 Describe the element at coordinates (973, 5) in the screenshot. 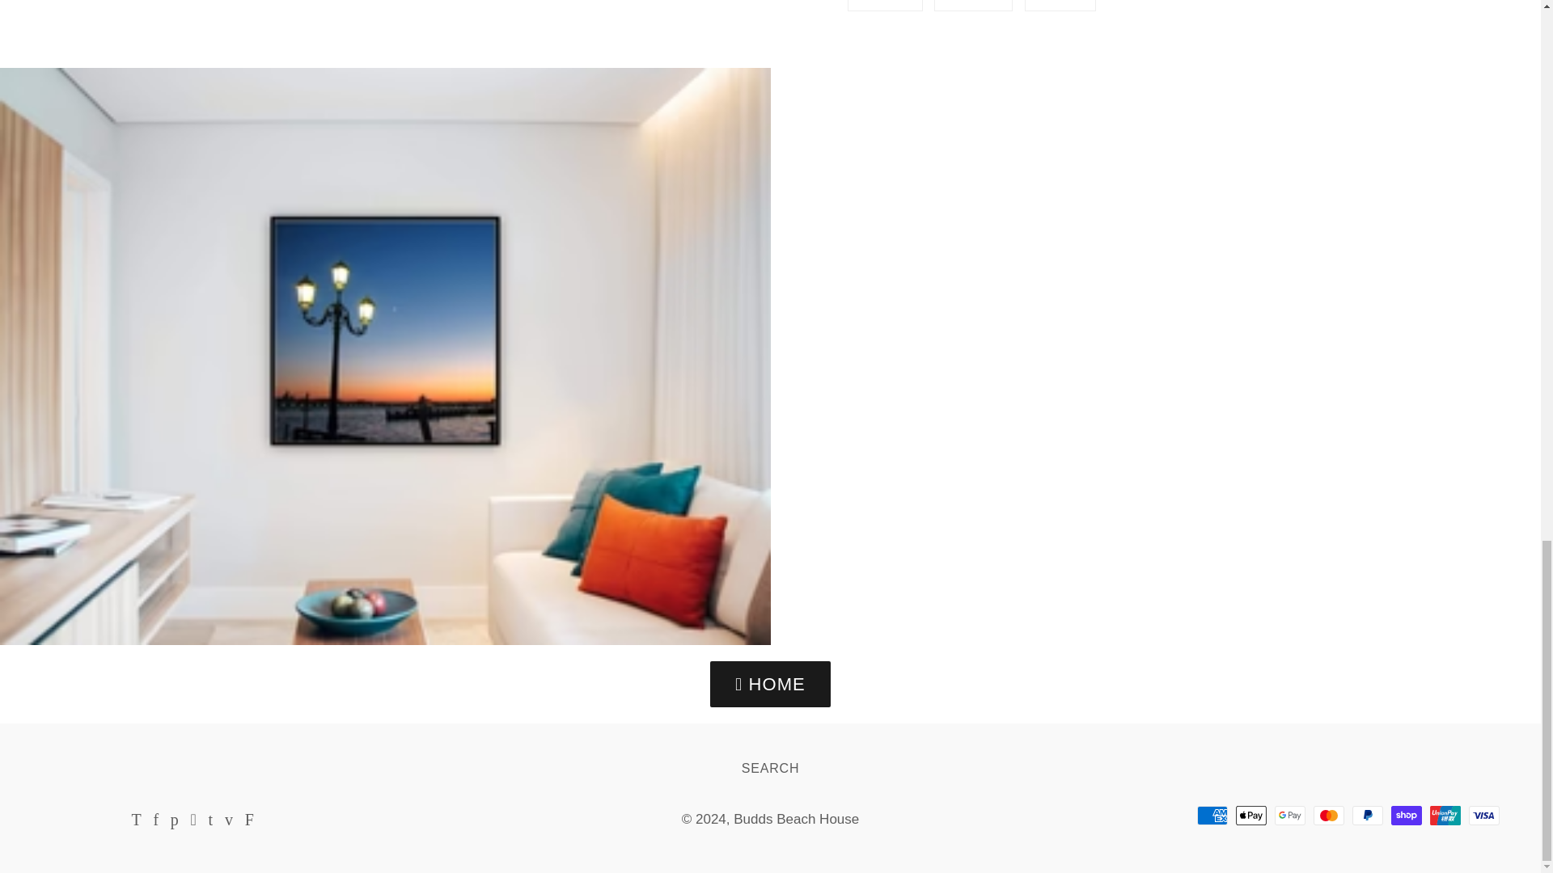

I see `American Express` at that location.